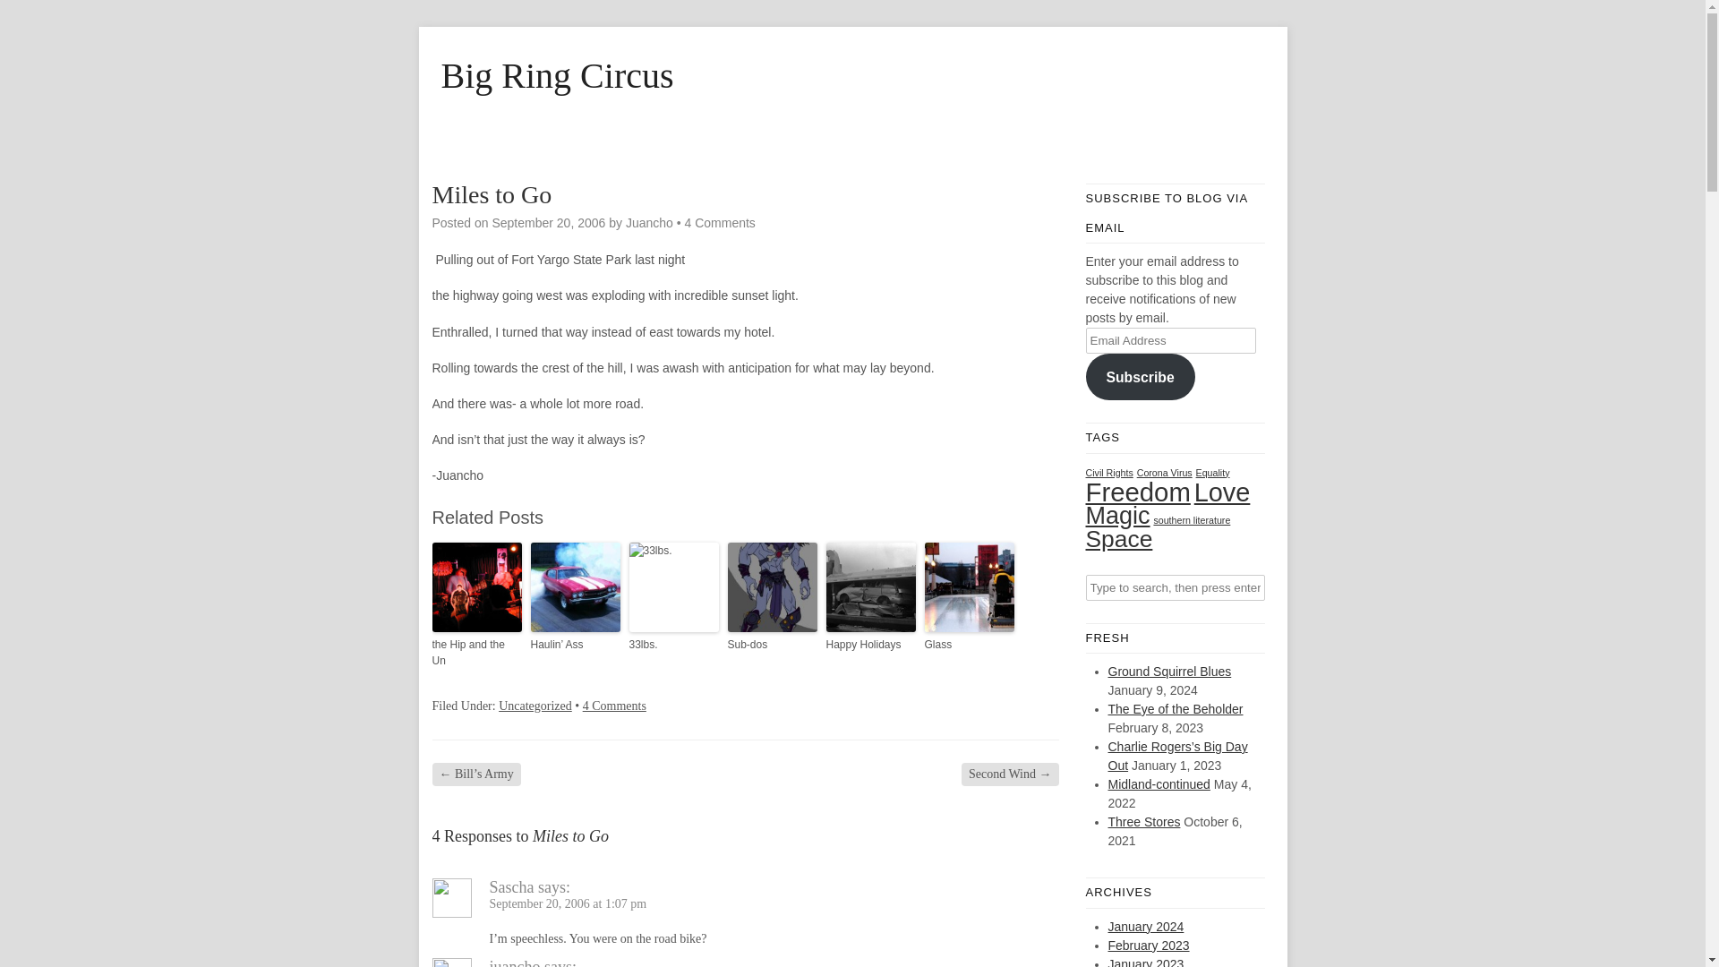 Image resolution: width=1719 pixels, height=967 pixels. What do you see at coordinates (869, 643) in the screenshot?
I see `Happy Holidays` at bounding box center [869, 643].